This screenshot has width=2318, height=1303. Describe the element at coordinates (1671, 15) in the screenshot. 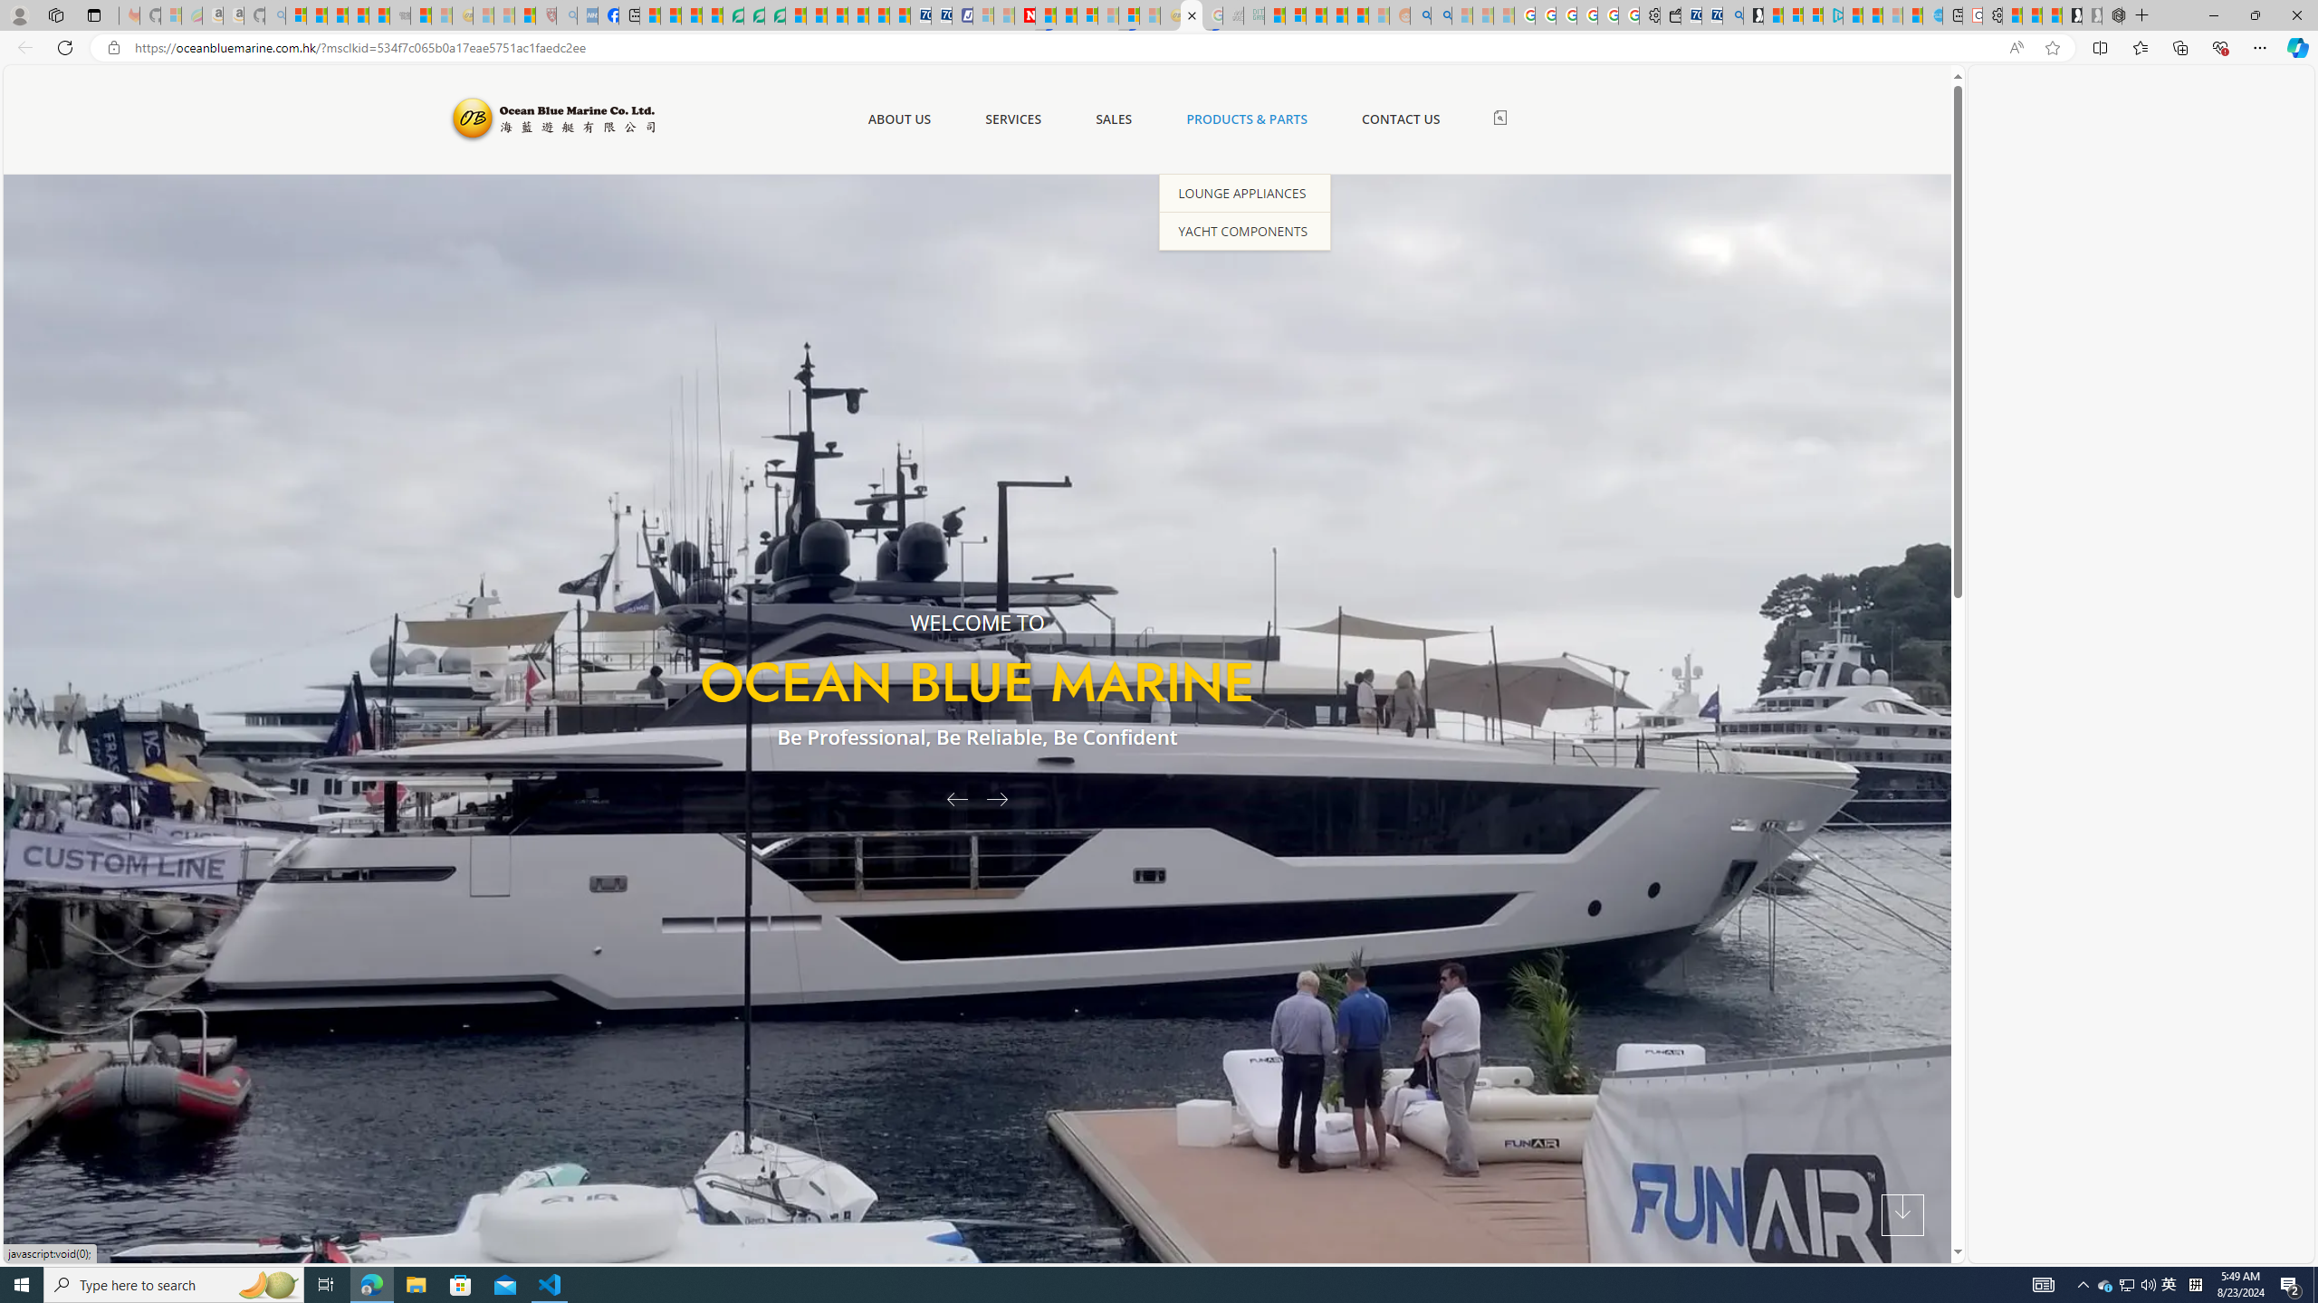

I see `Wallet` at that location.